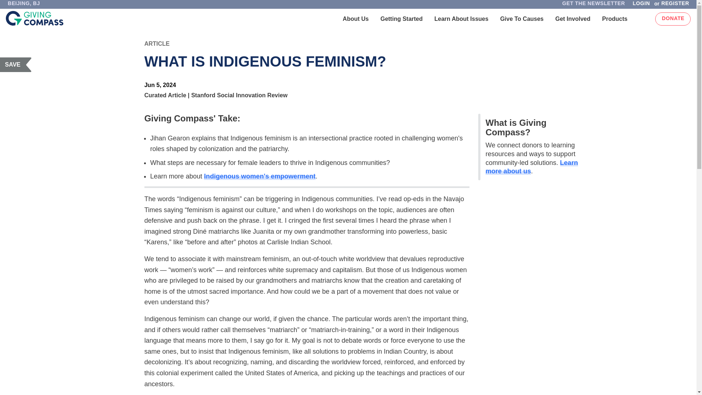 Image resolution: width=702 pixels, height=395 pixels. I want to click on Indigenous women's empowerment, so click(260, 176).